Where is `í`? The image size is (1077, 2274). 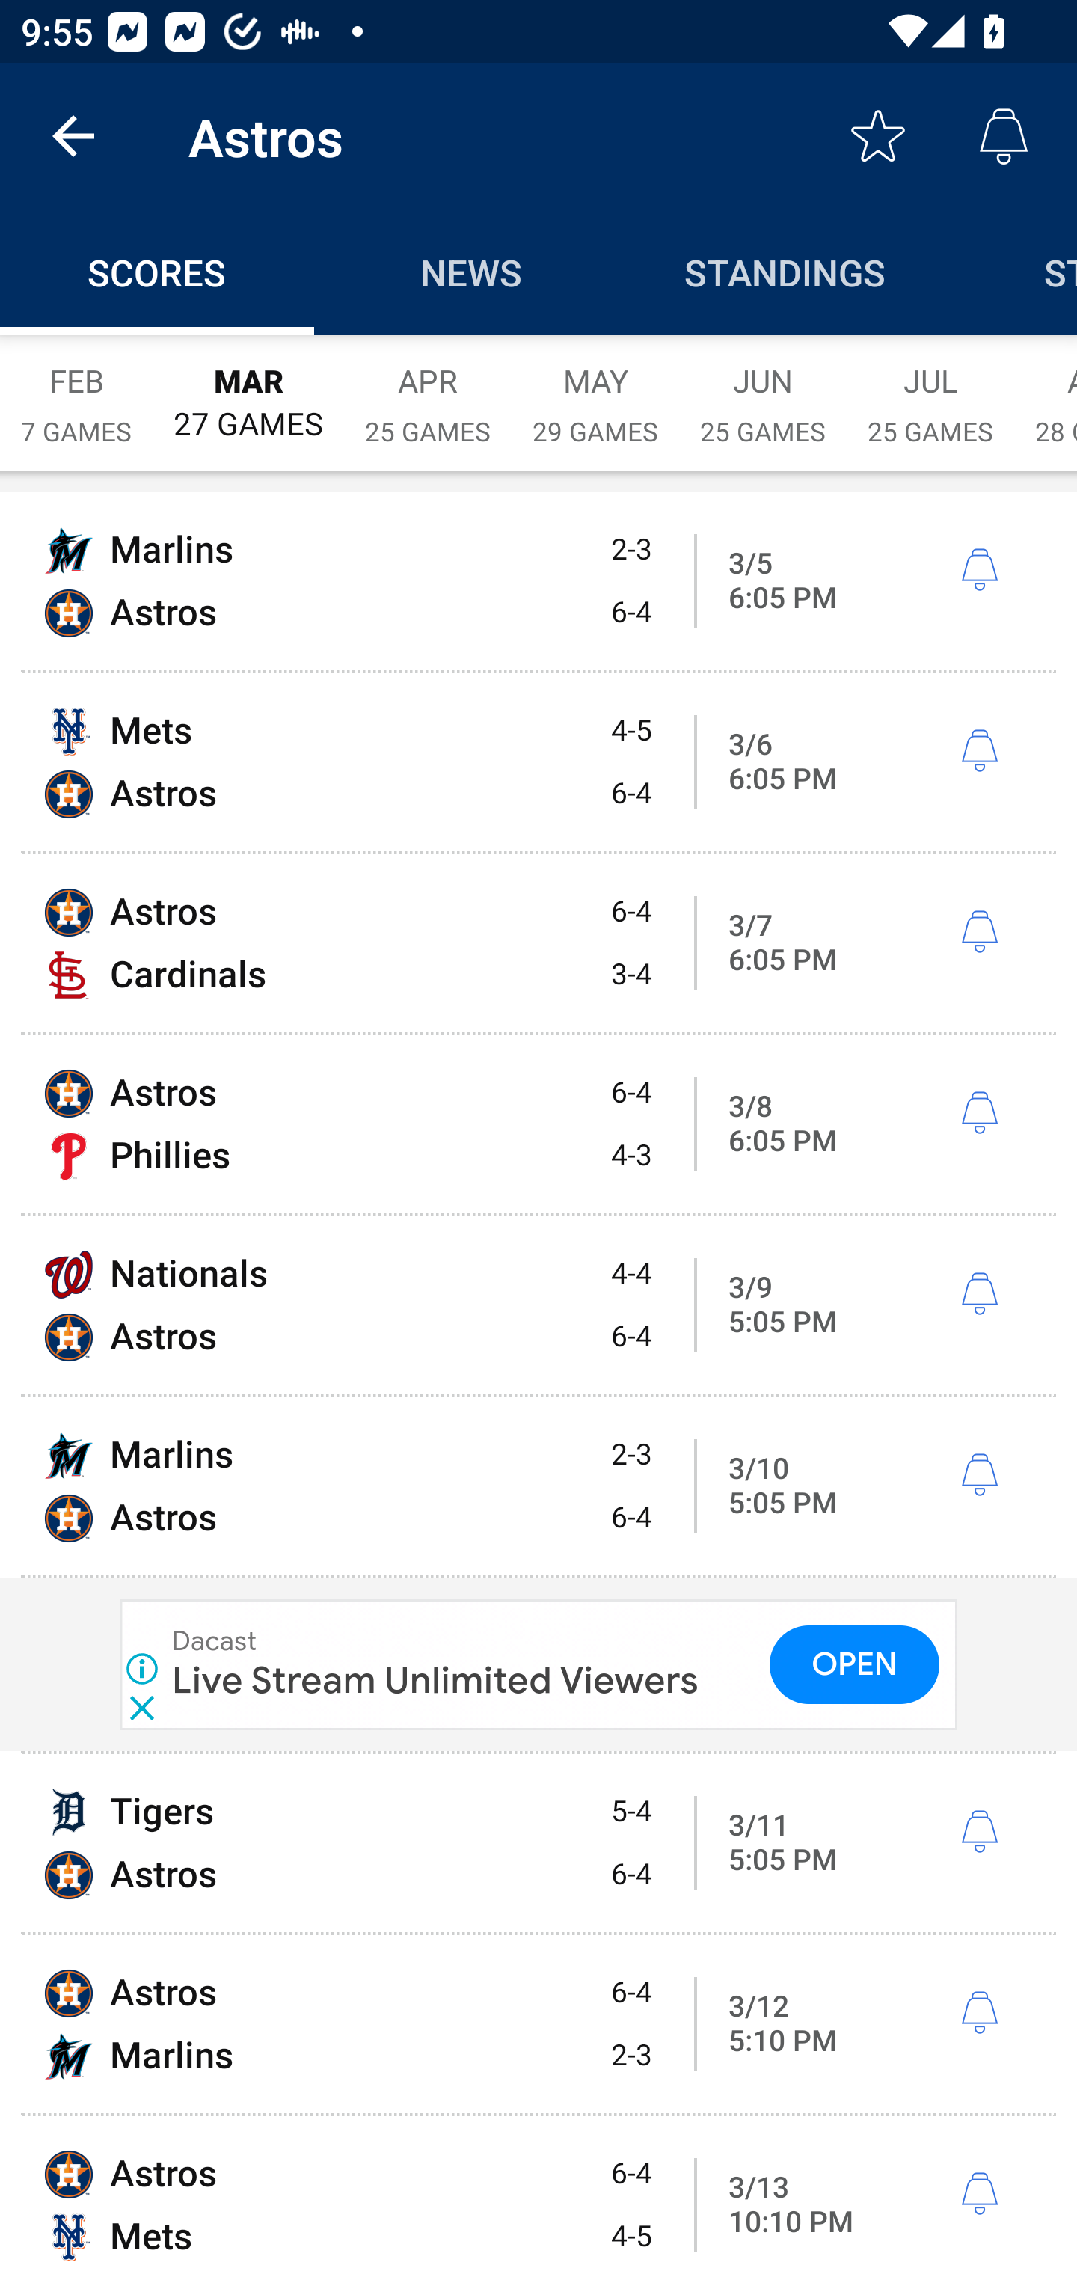 í is located at coordinates (979, 2195).